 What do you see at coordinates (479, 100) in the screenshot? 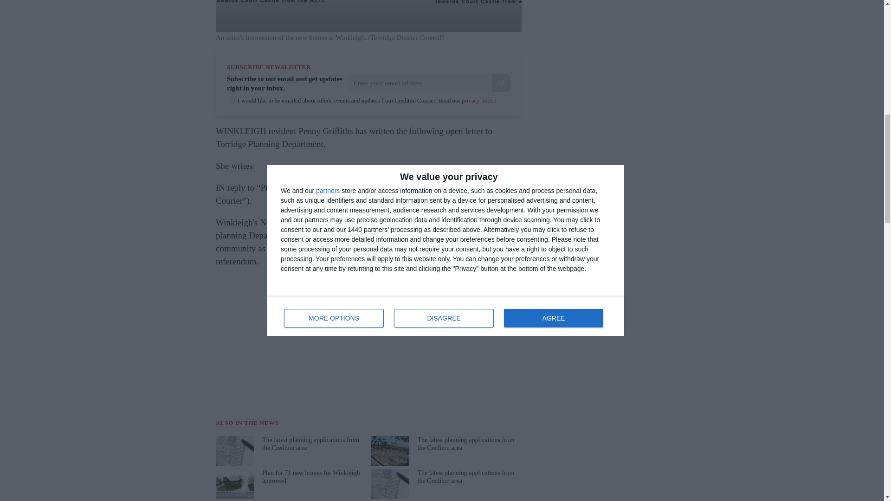
I see `privacy notice` at bounding box center [479, 100].